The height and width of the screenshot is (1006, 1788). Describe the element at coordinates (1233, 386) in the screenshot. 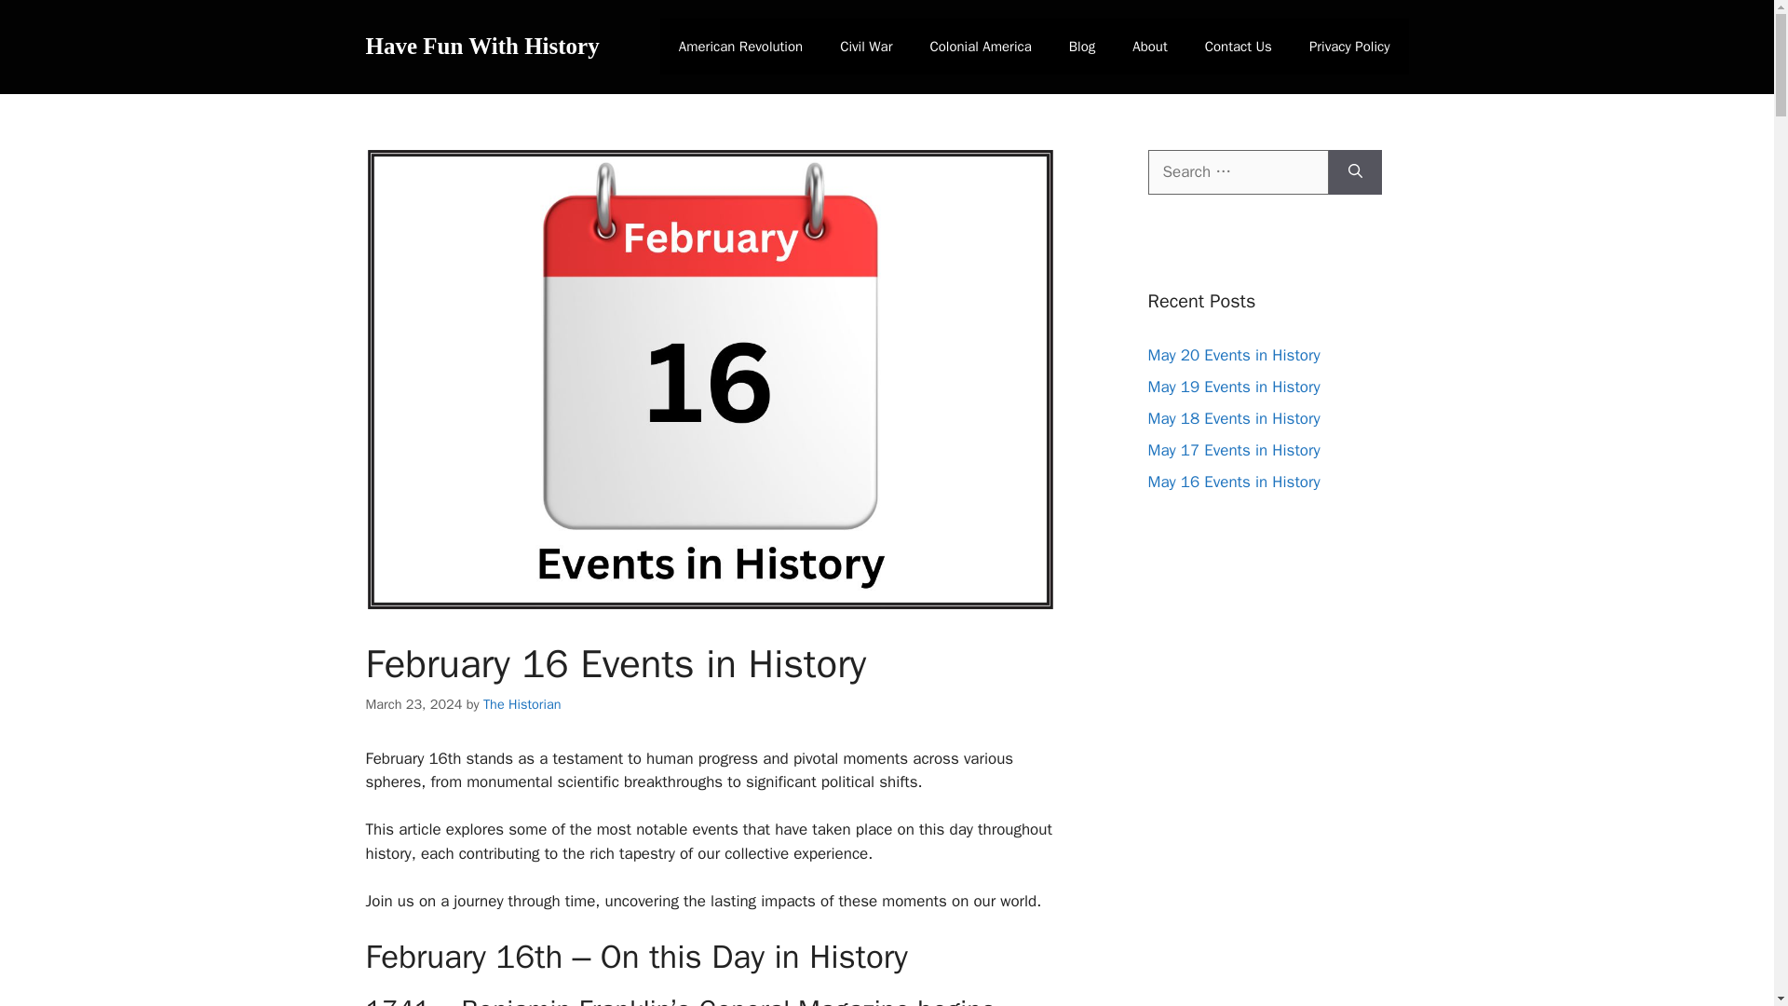

I see `May 19 Events in History` at that location.